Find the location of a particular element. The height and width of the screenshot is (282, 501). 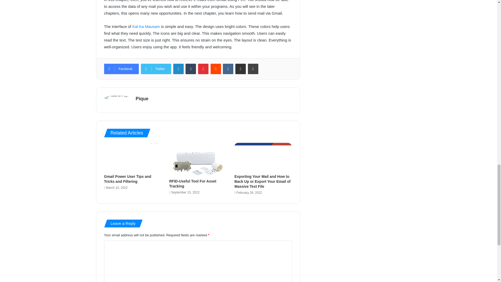

LinkedIn is located at coordinates (178, 69).